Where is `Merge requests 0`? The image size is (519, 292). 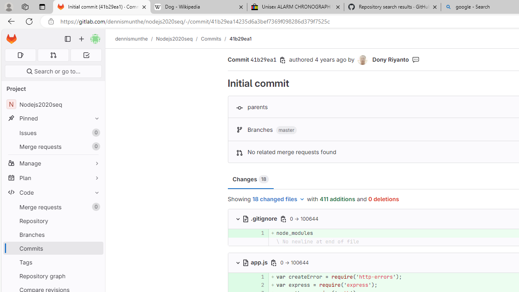 Merge requests 0 is located at coordinates (53, 207).